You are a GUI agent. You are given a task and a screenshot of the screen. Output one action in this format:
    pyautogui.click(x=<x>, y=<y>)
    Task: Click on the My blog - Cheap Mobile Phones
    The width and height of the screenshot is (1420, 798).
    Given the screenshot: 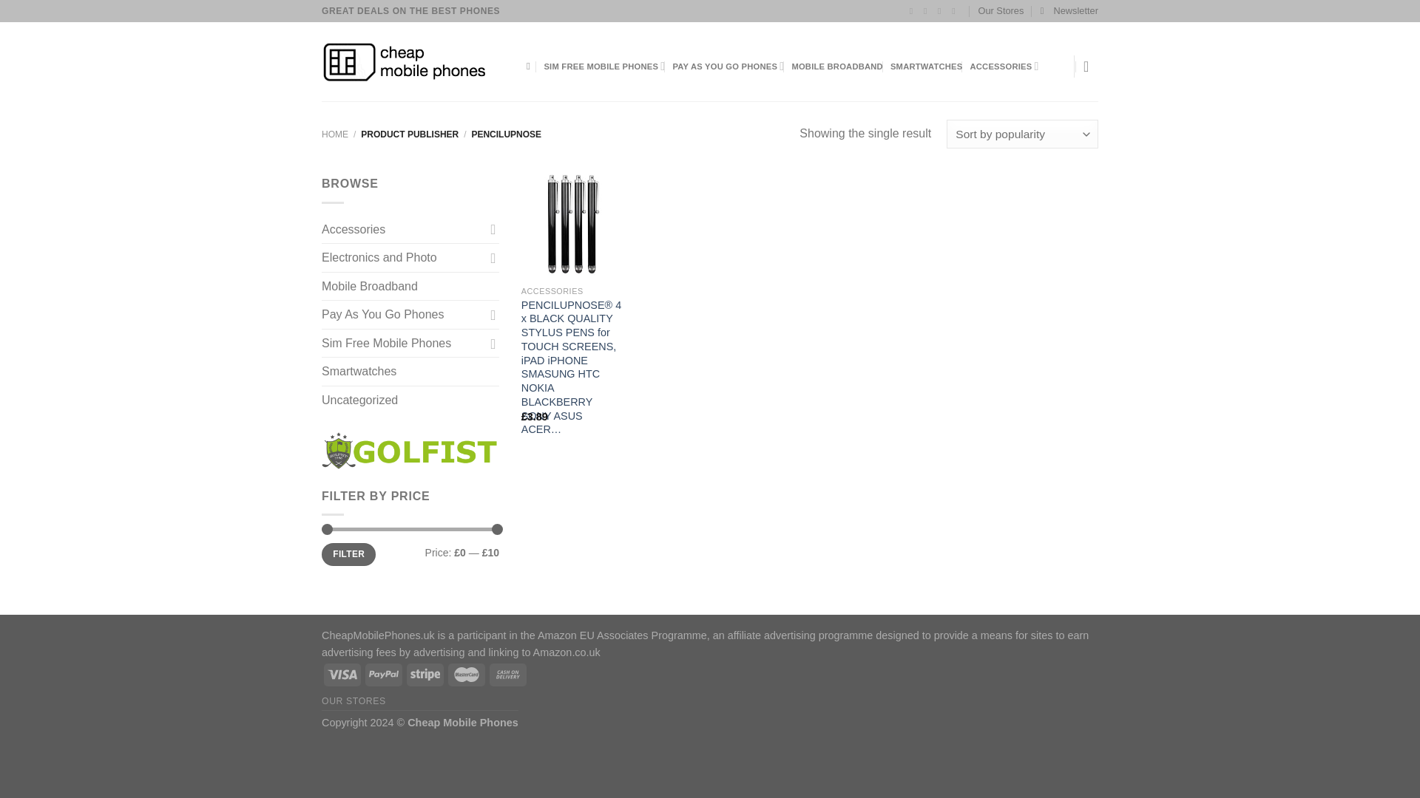 What is the action you would take?
    pyautogui.click(x=413, y=62)
    